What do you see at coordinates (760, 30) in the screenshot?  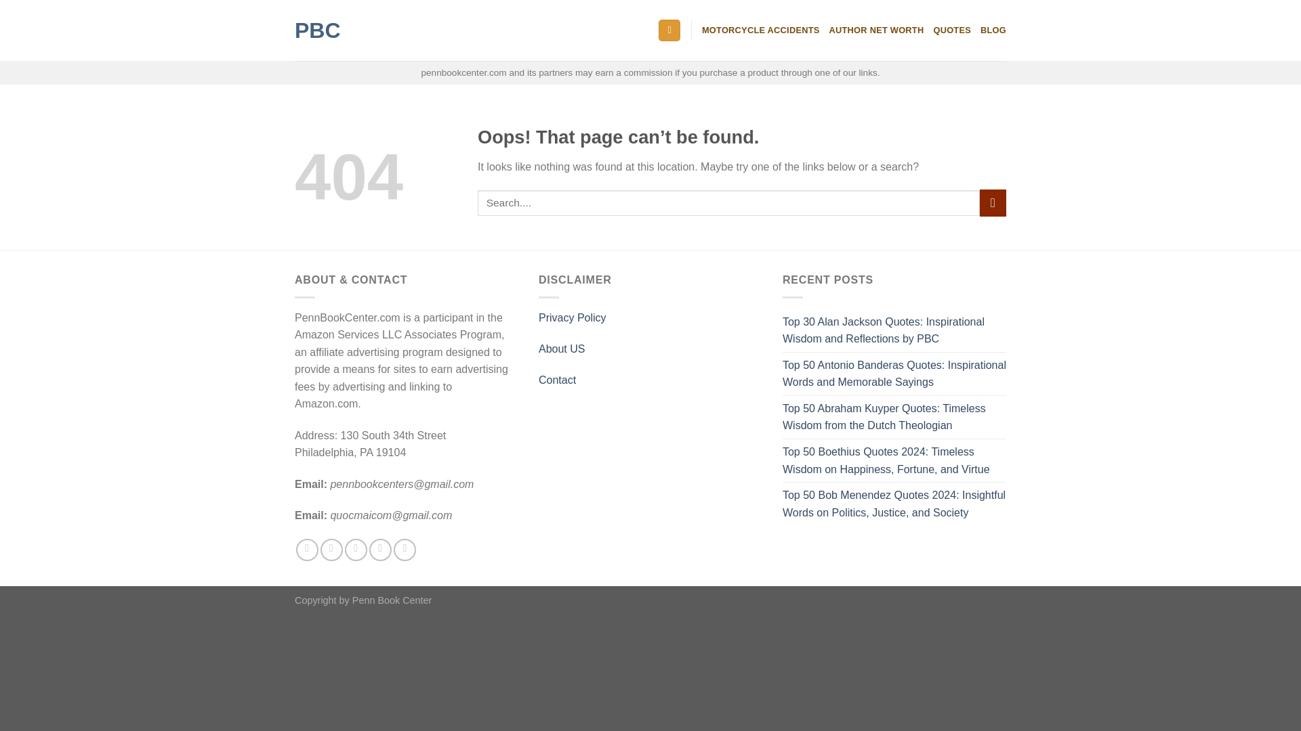 I see `MOTORCYCLE ACCIDENTS` at bounding box center [760, 30].